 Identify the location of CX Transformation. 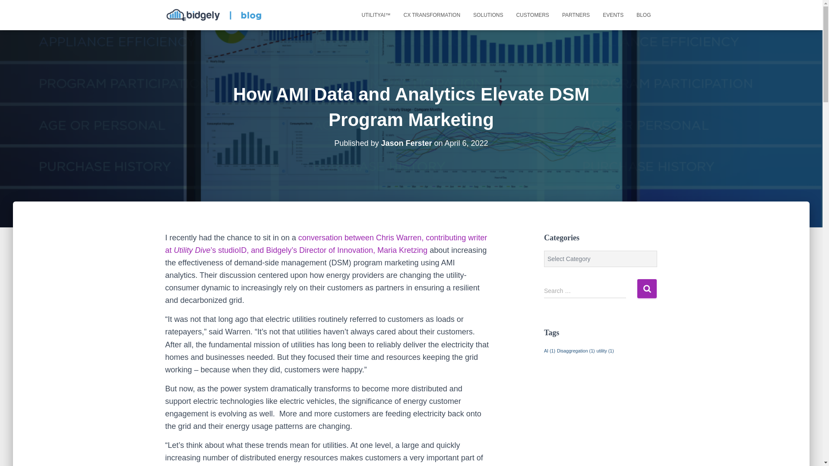
(432, 15).